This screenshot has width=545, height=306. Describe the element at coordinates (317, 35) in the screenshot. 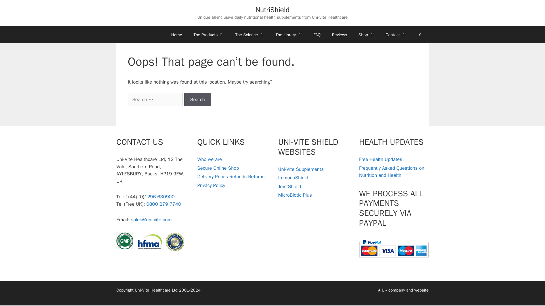

I see `FAQ` at that location.